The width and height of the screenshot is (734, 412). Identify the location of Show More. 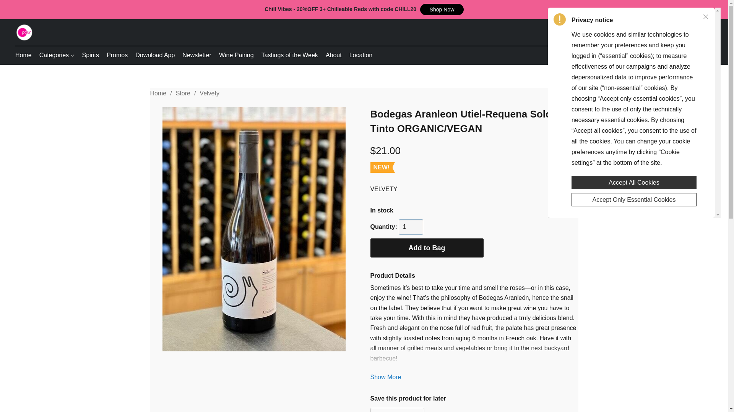
(385, 377).